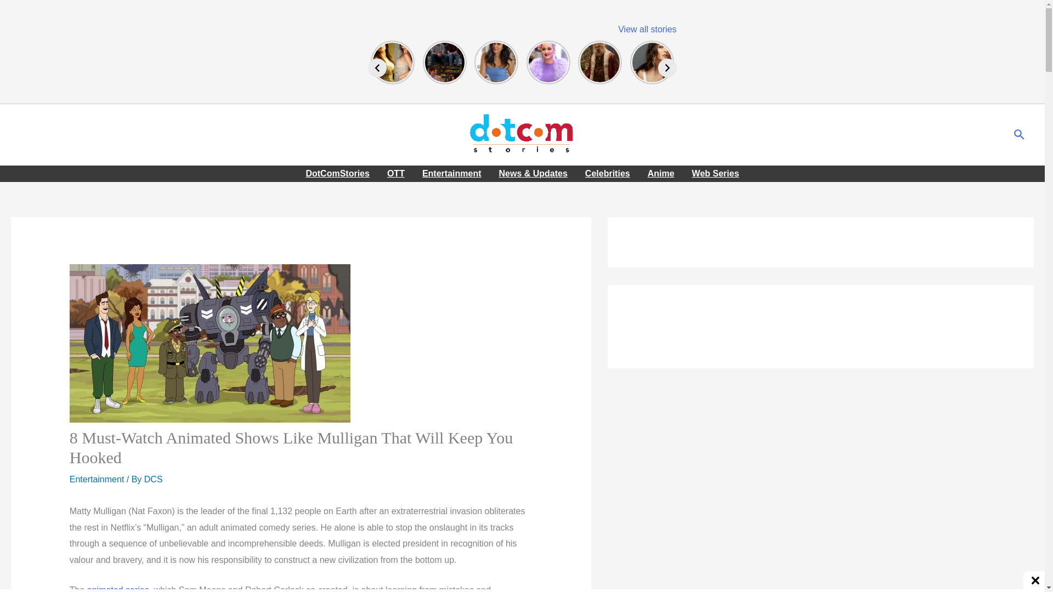 This screenshot has height=592, width=1053. What do you see at coordinates (608, 173) in the screenshot?
I see `Celebrities` at bounding box center [608, 173].